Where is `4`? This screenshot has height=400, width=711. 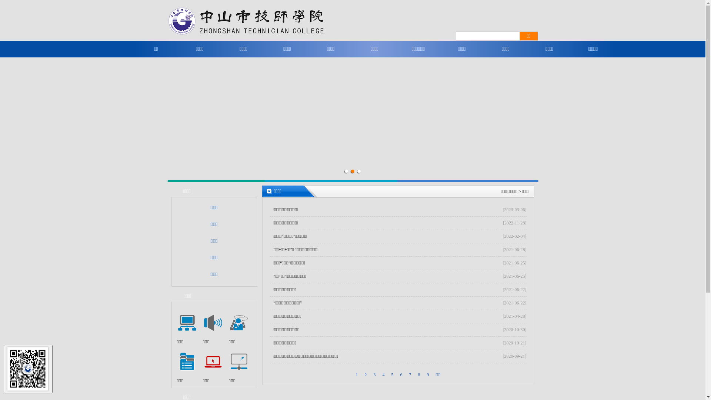
4 is located at coordinates (383, 375).